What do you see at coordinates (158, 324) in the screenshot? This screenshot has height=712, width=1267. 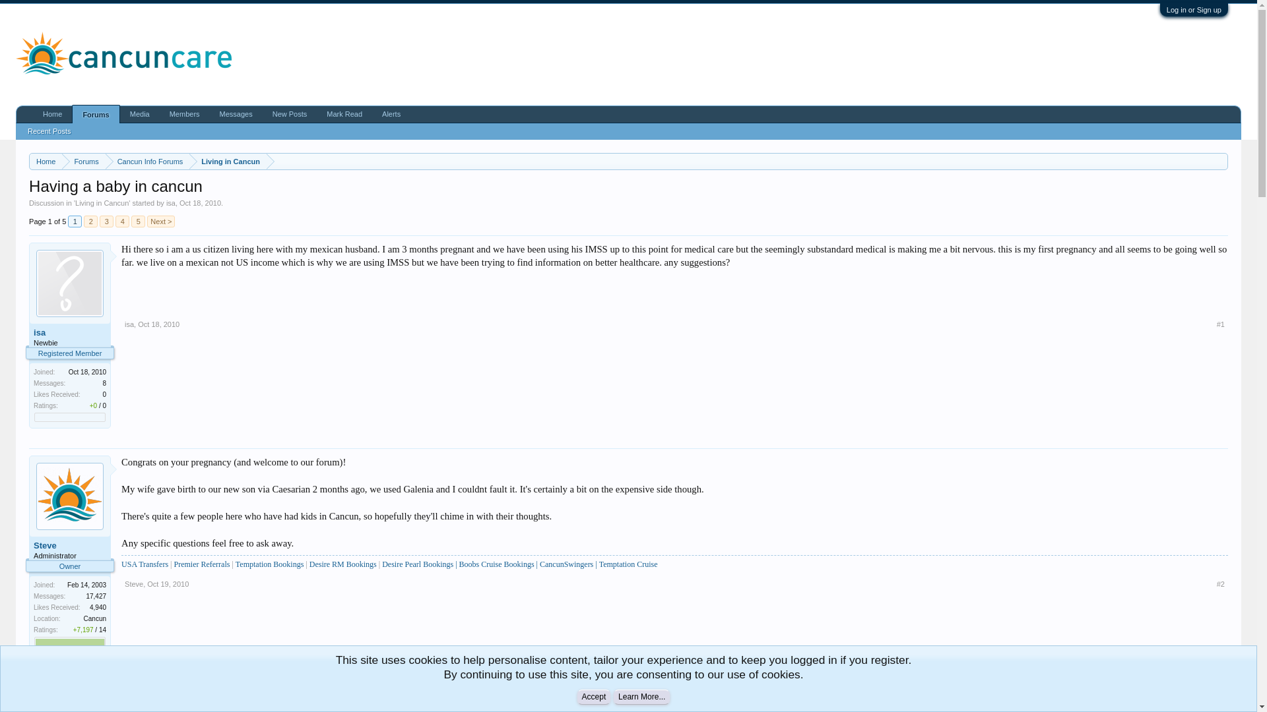 I see `Permalink` at bounding box center [158, 324].